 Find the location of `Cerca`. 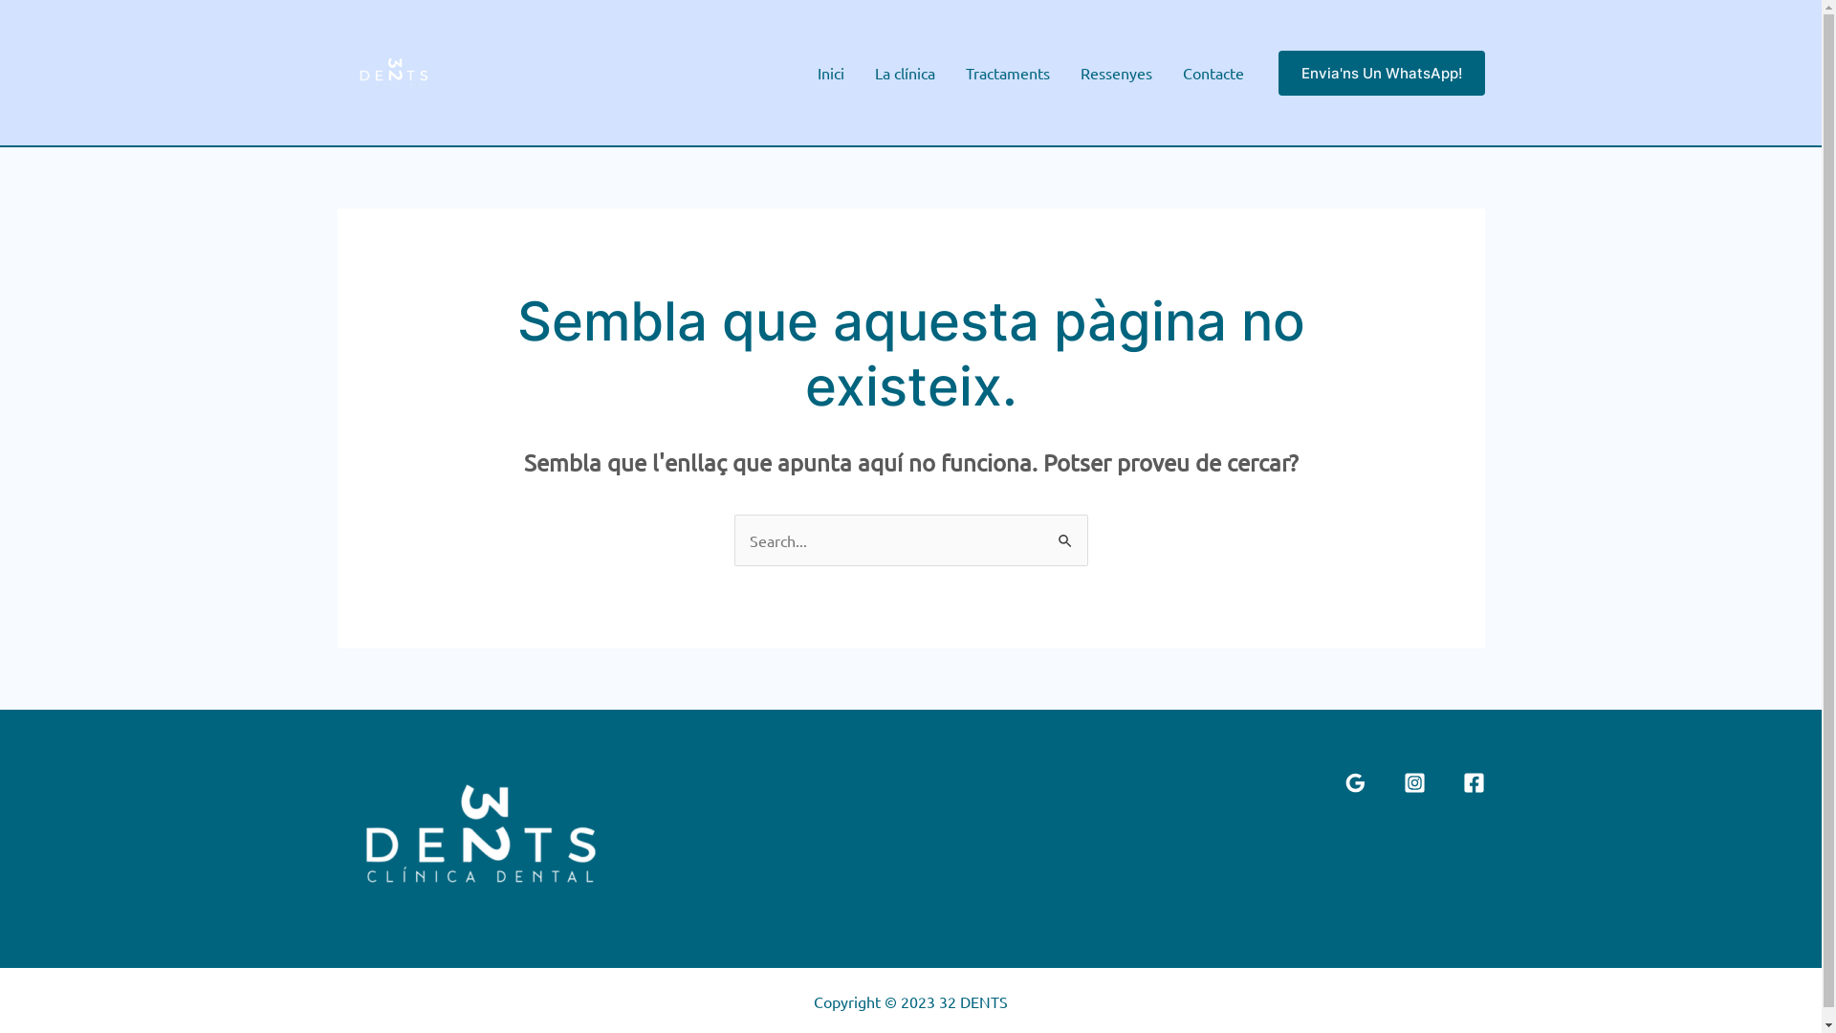

Cerca is located at coordinates (1065, 534).